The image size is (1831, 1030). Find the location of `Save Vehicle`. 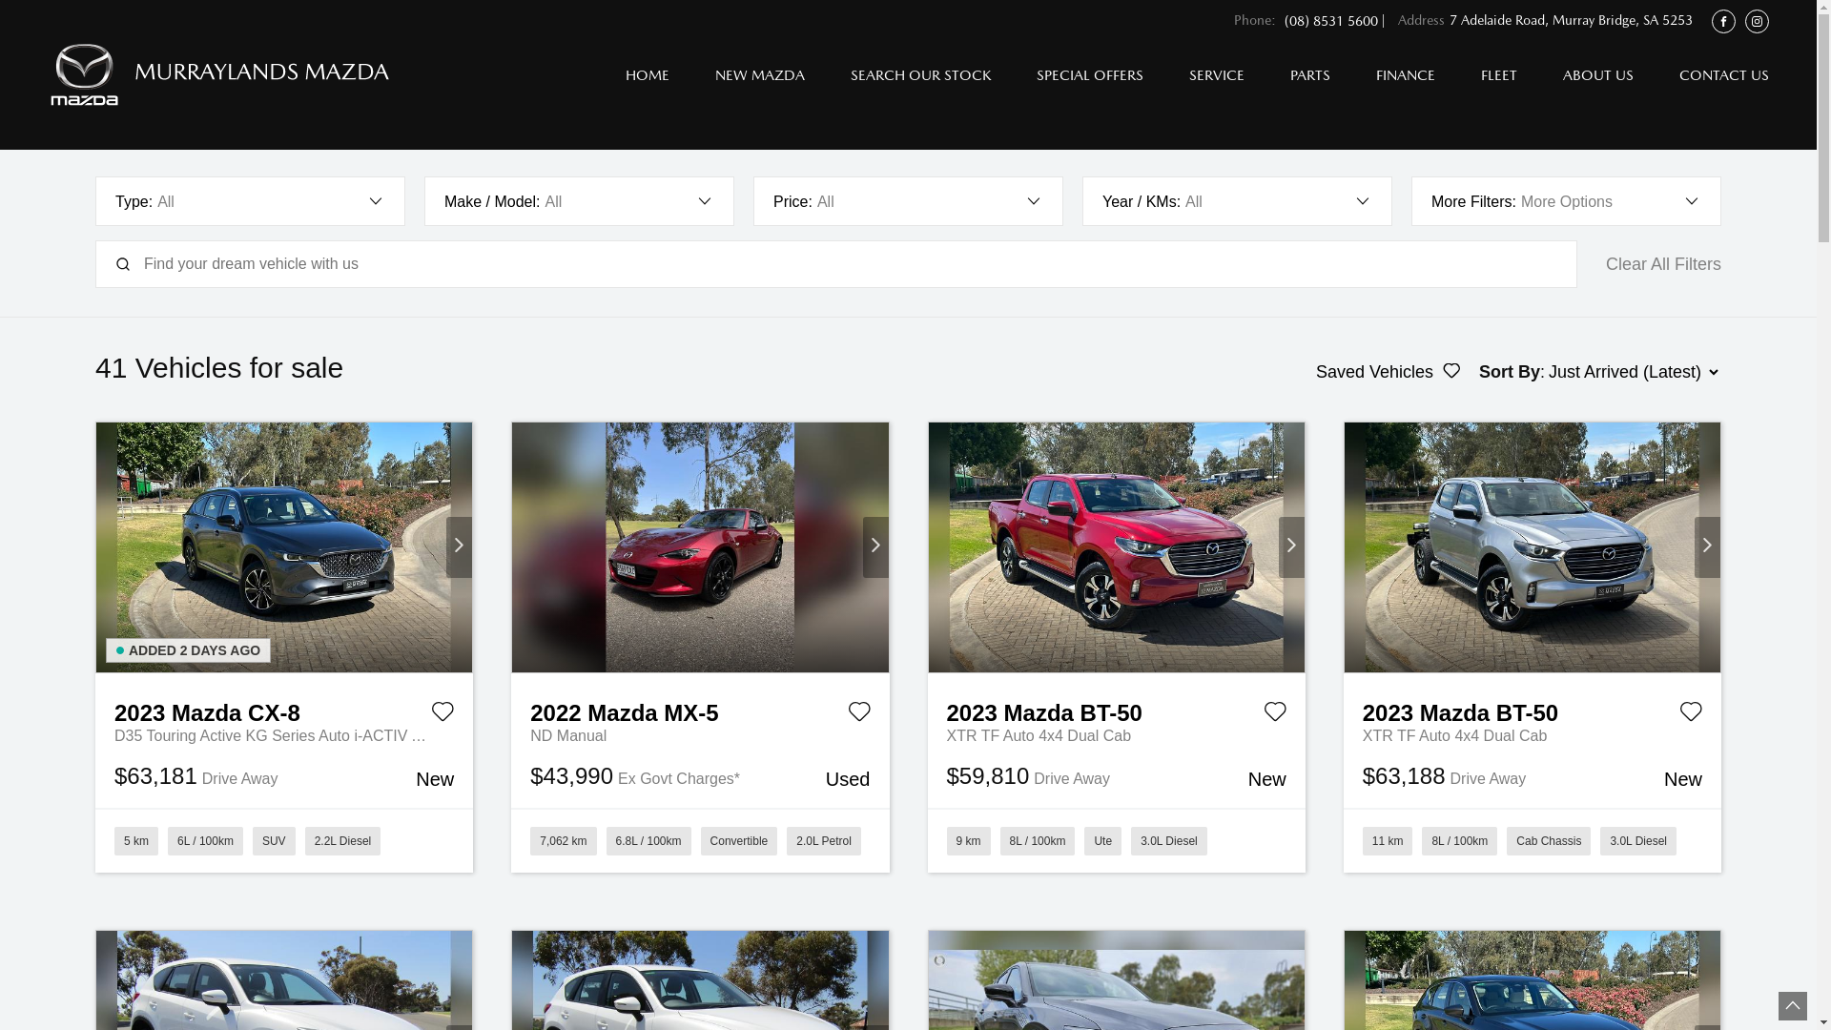

Save Vehicle is located at coordinates (1691, 715).